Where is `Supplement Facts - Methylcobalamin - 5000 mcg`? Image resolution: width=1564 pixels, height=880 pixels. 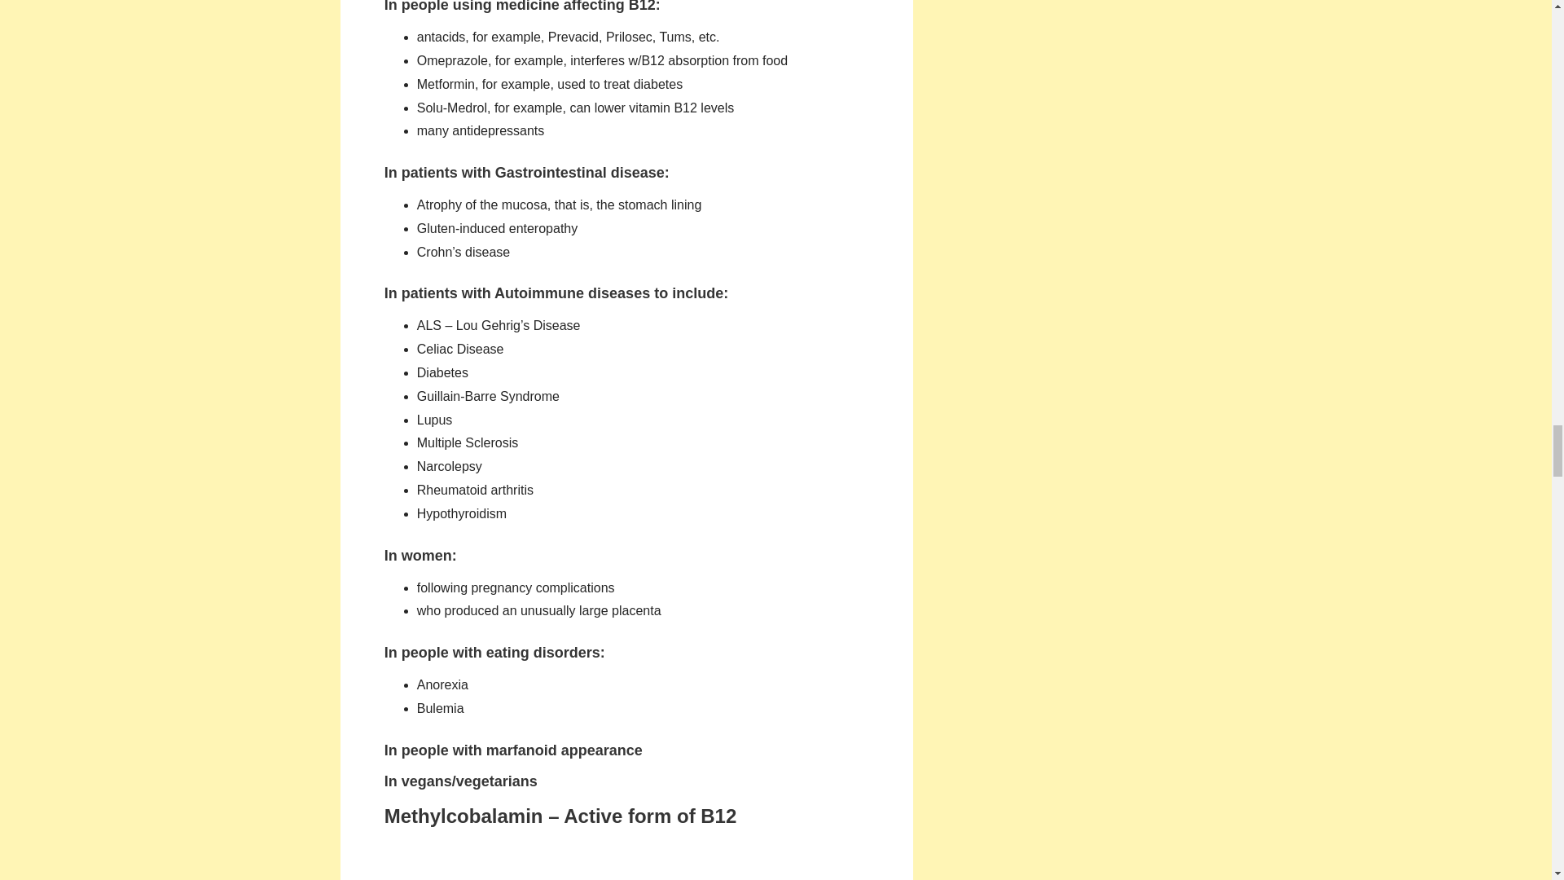
Supplement Facts - Methylcobalamin - 5000 mcg is located at coordinates (626, 860).